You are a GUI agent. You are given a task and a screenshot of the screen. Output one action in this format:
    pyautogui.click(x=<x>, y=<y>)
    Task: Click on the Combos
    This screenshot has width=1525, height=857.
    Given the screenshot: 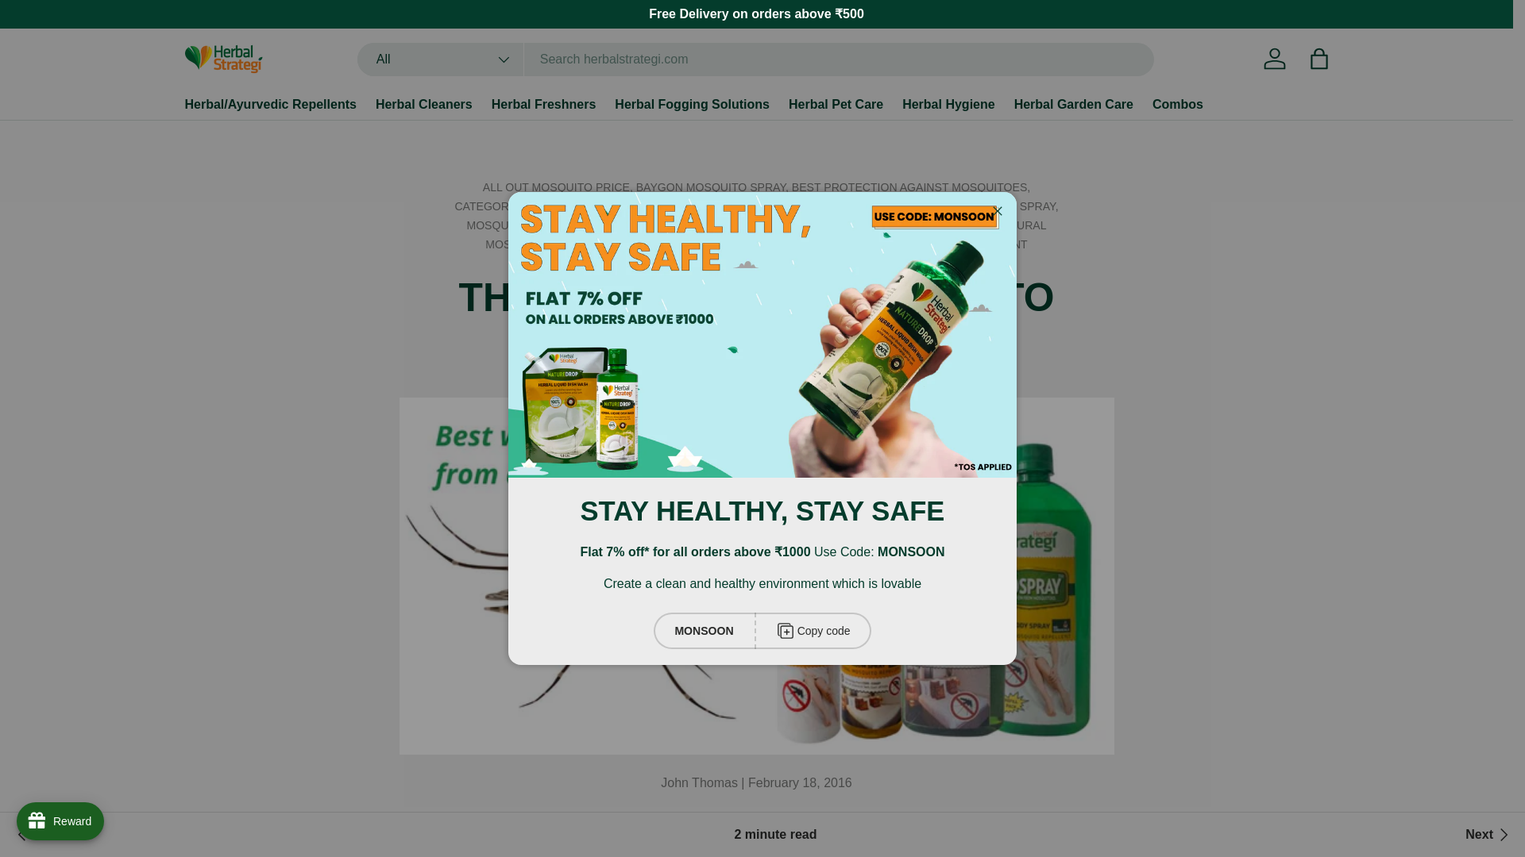 What is the action you would take?
    pyautogui.click(x=1177, y=105)
    